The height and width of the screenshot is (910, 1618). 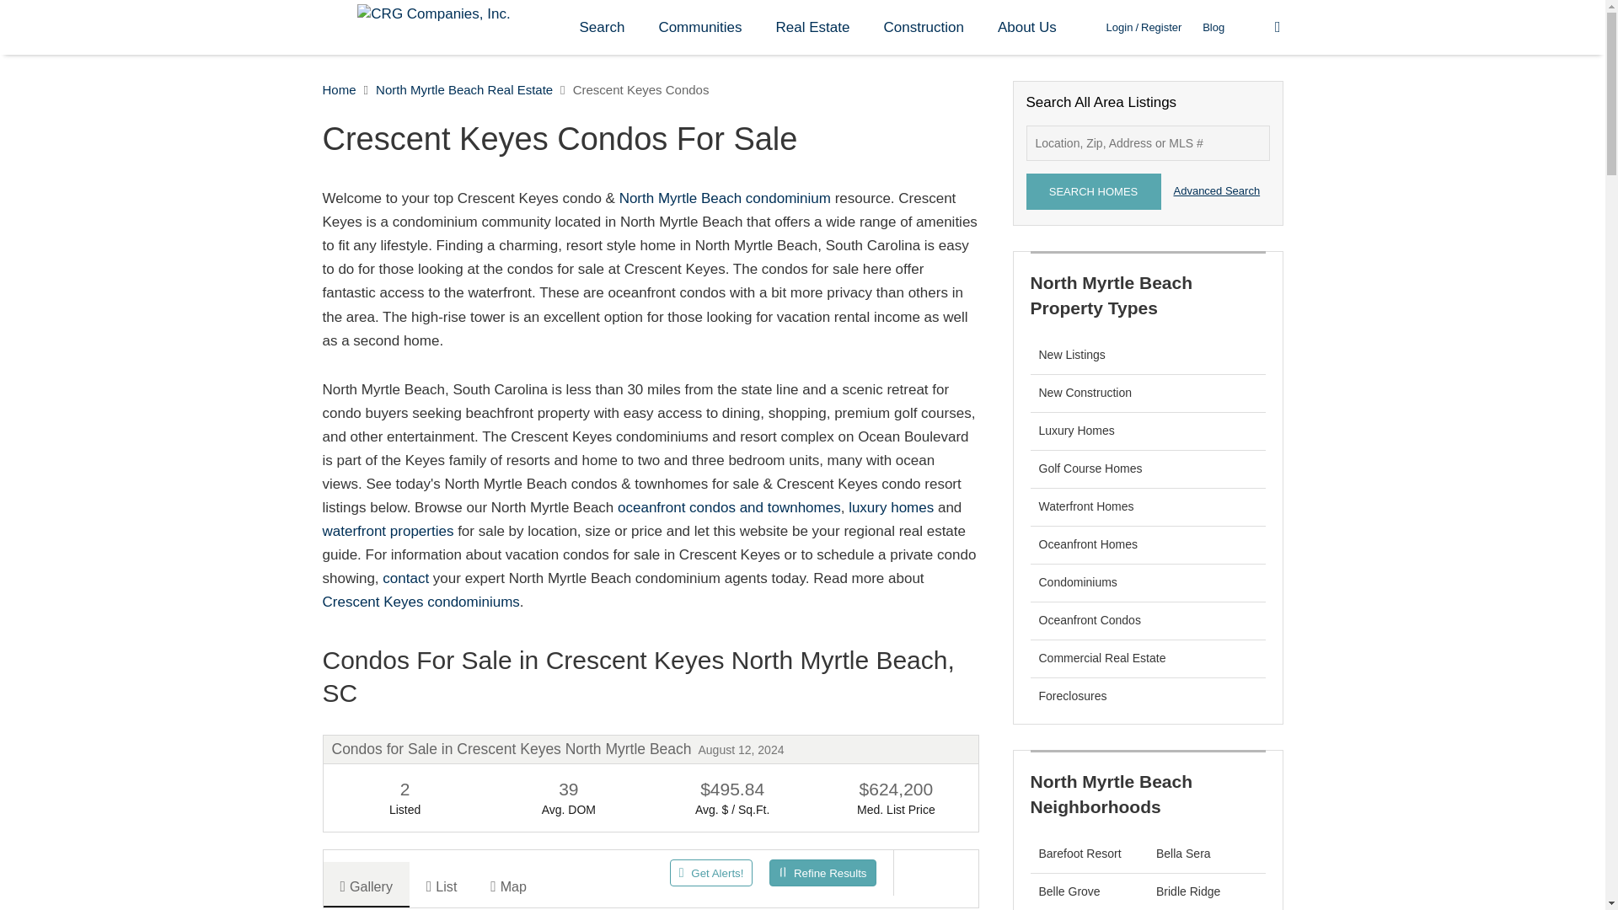 I want to click on Luxury Homes, so click(x=1076, y=431).